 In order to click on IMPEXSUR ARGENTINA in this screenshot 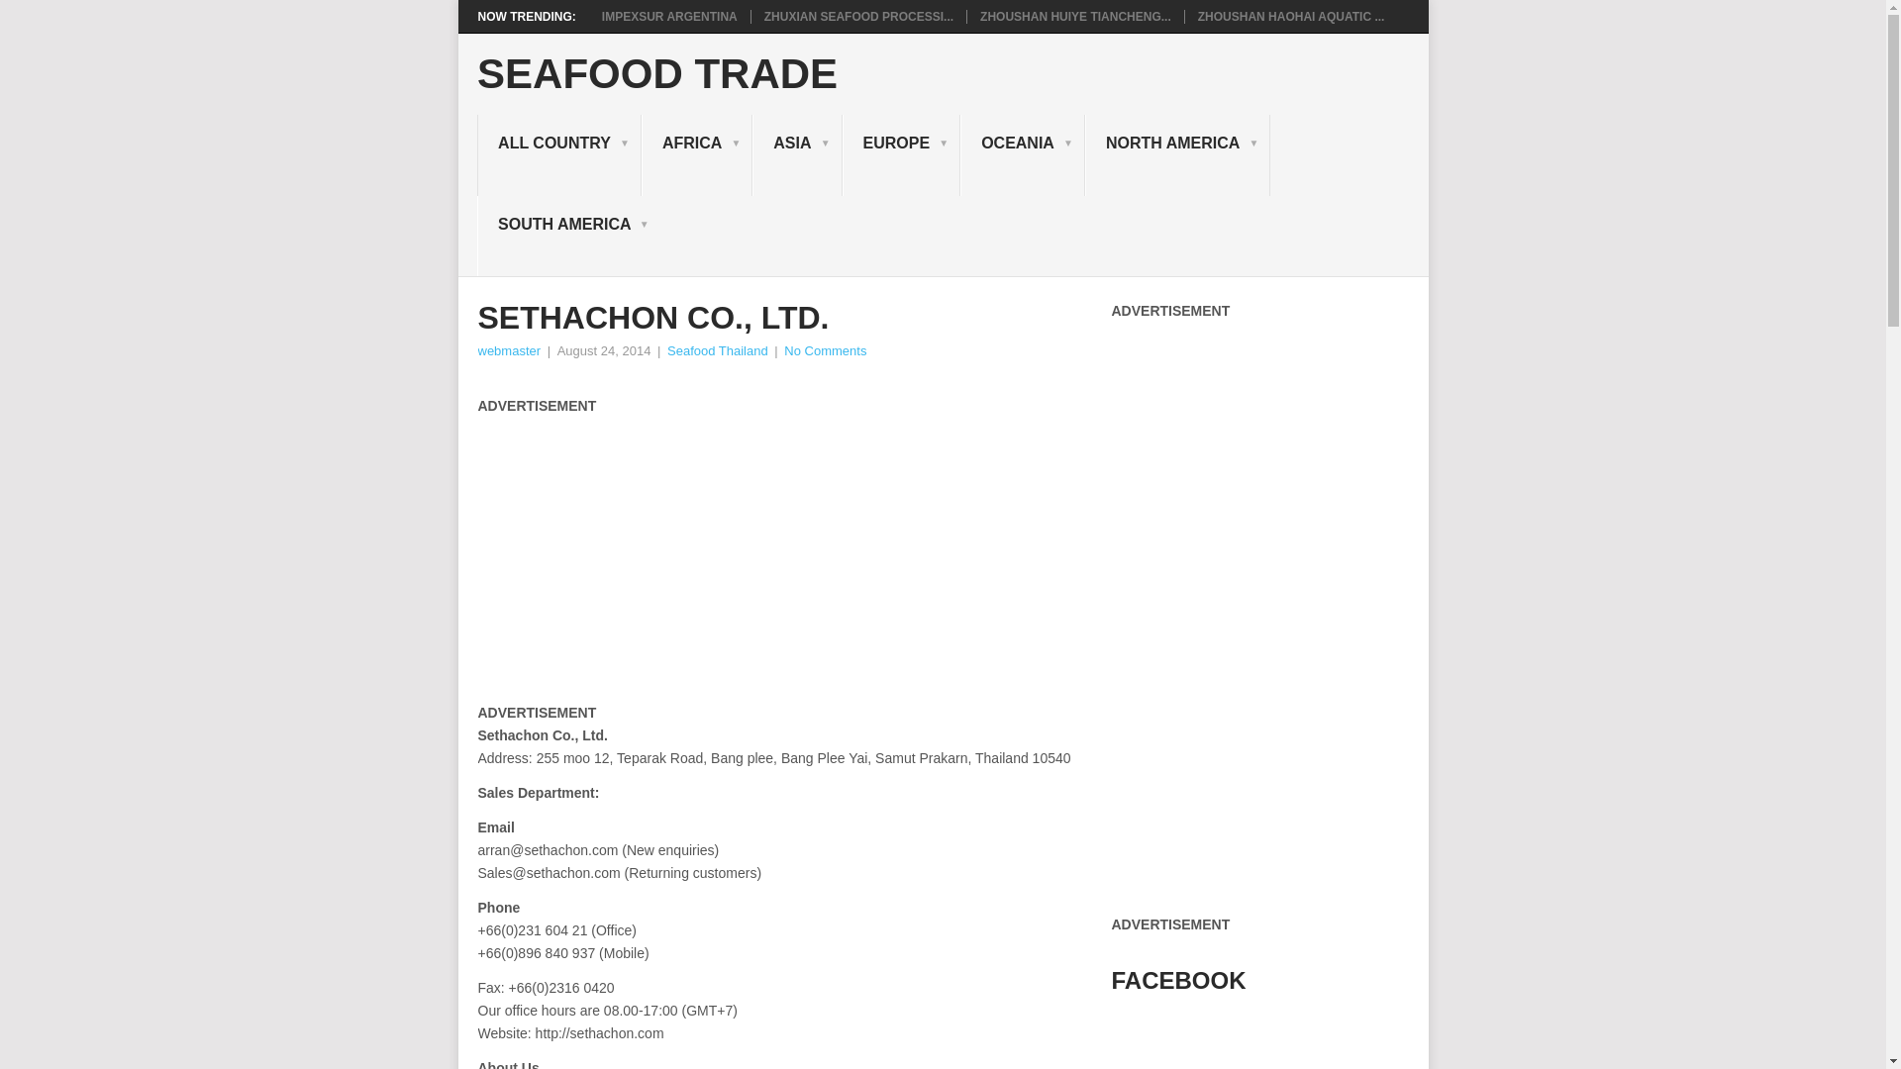, I will do `click(669, 16)`.